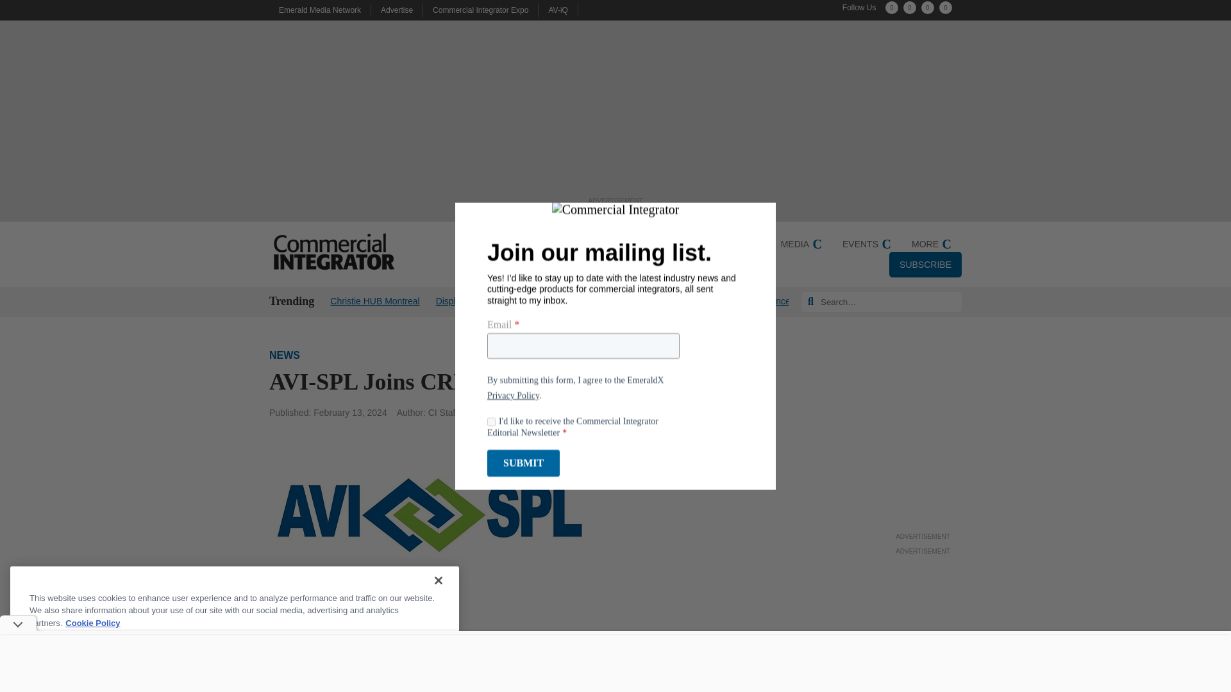 The height and width of the screenshot is (692, 1231). What do you see at coordinates (891, 8) in the screenshot?
I see `Follow on X` at bounding box center [891, 8].